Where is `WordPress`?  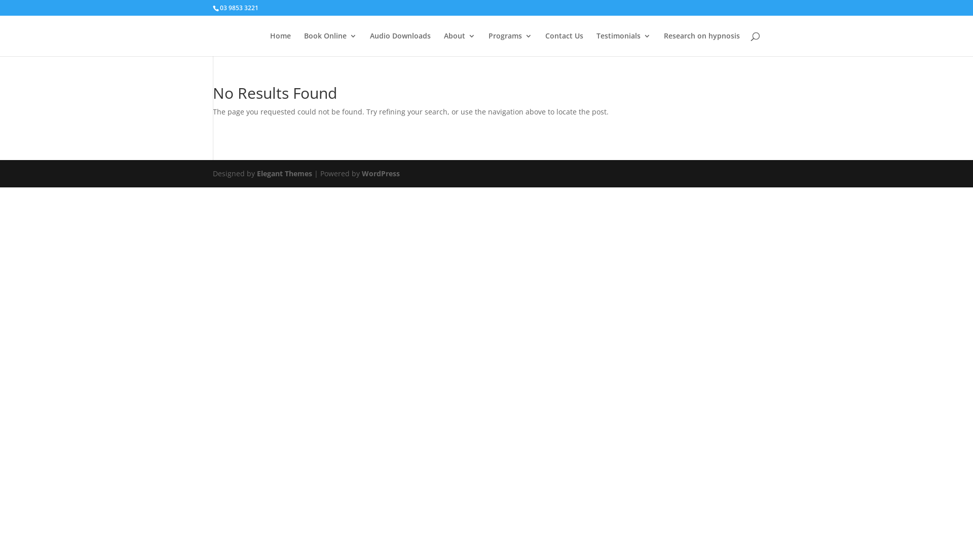
WordPress is located at coordinates (381, 173).